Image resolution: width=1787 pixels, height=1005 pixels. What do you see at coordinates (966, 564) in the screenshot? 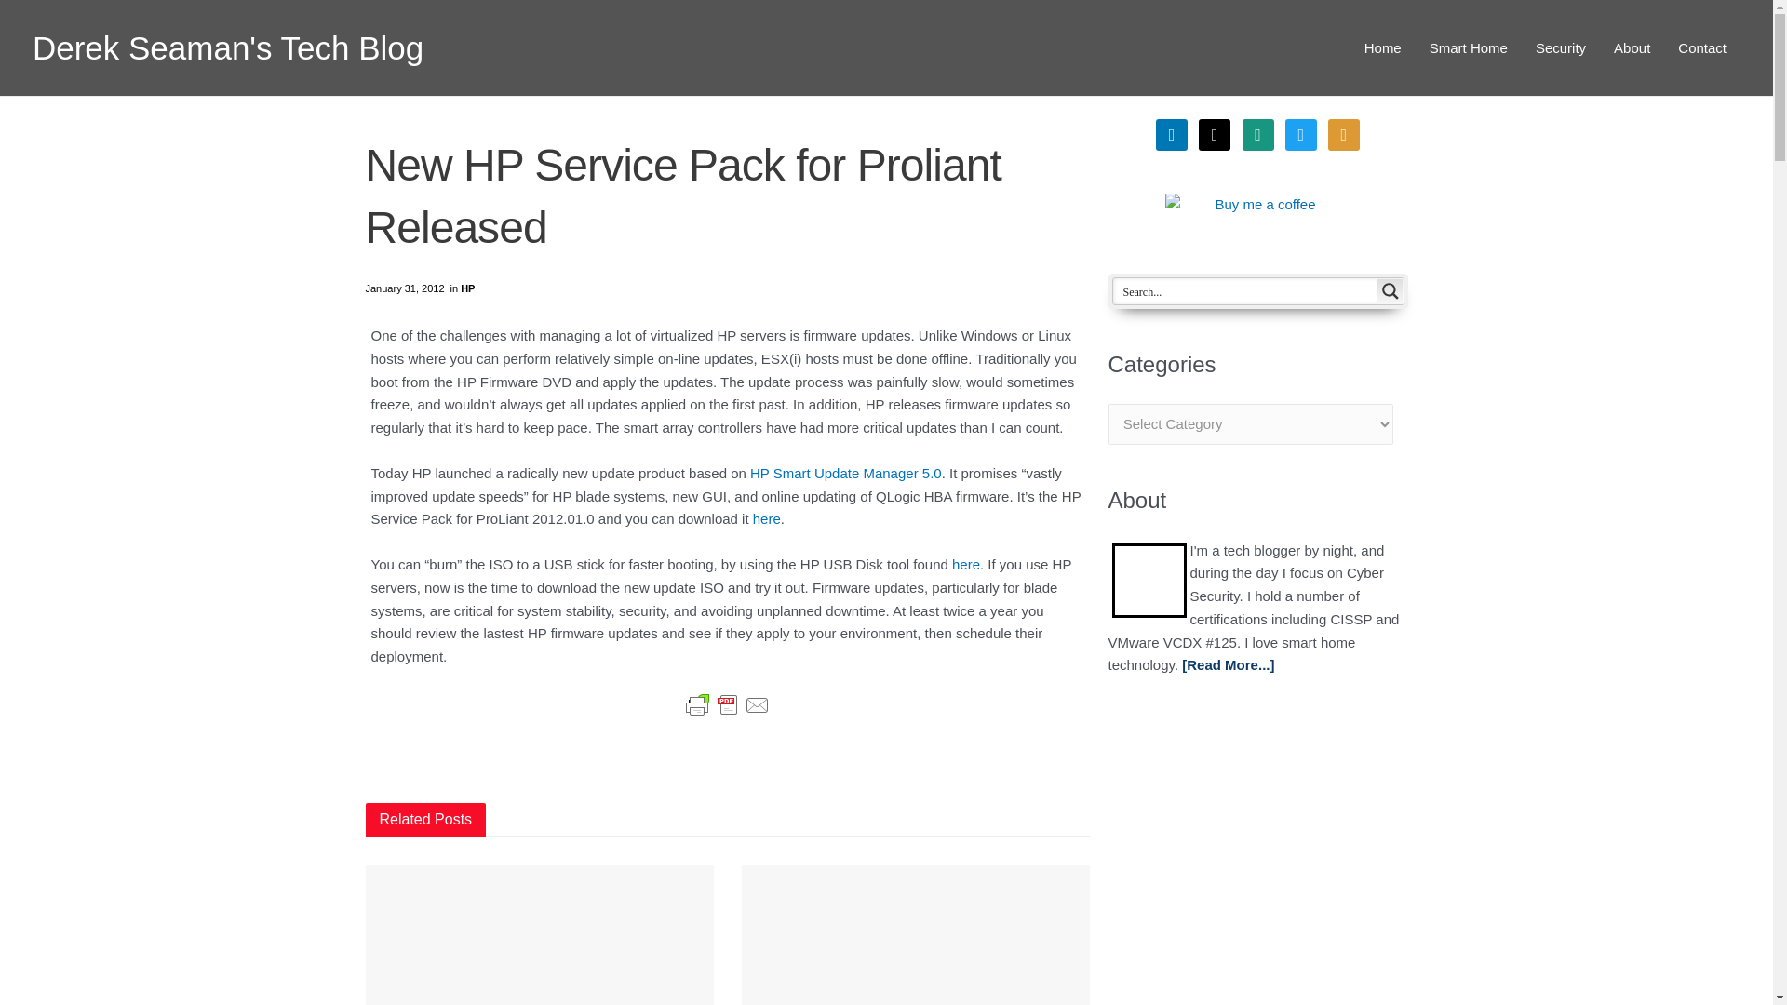
I see `here` at bounding box center [966, 564].